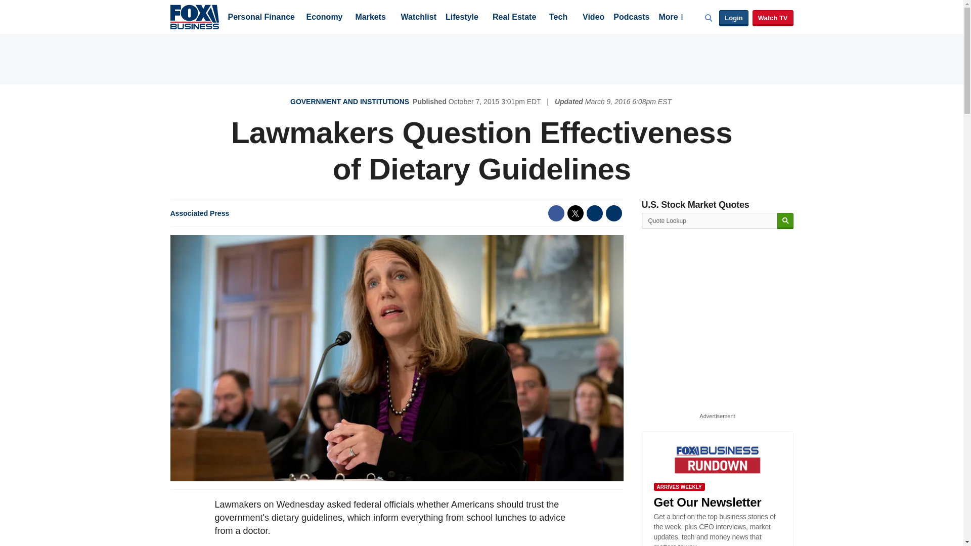 Image resolution: width=971 pixels, height=546 pixels. What do you see at coordinates (325, 18) in the screenshot?
I see `Economy` at bounding box center [325, 18].